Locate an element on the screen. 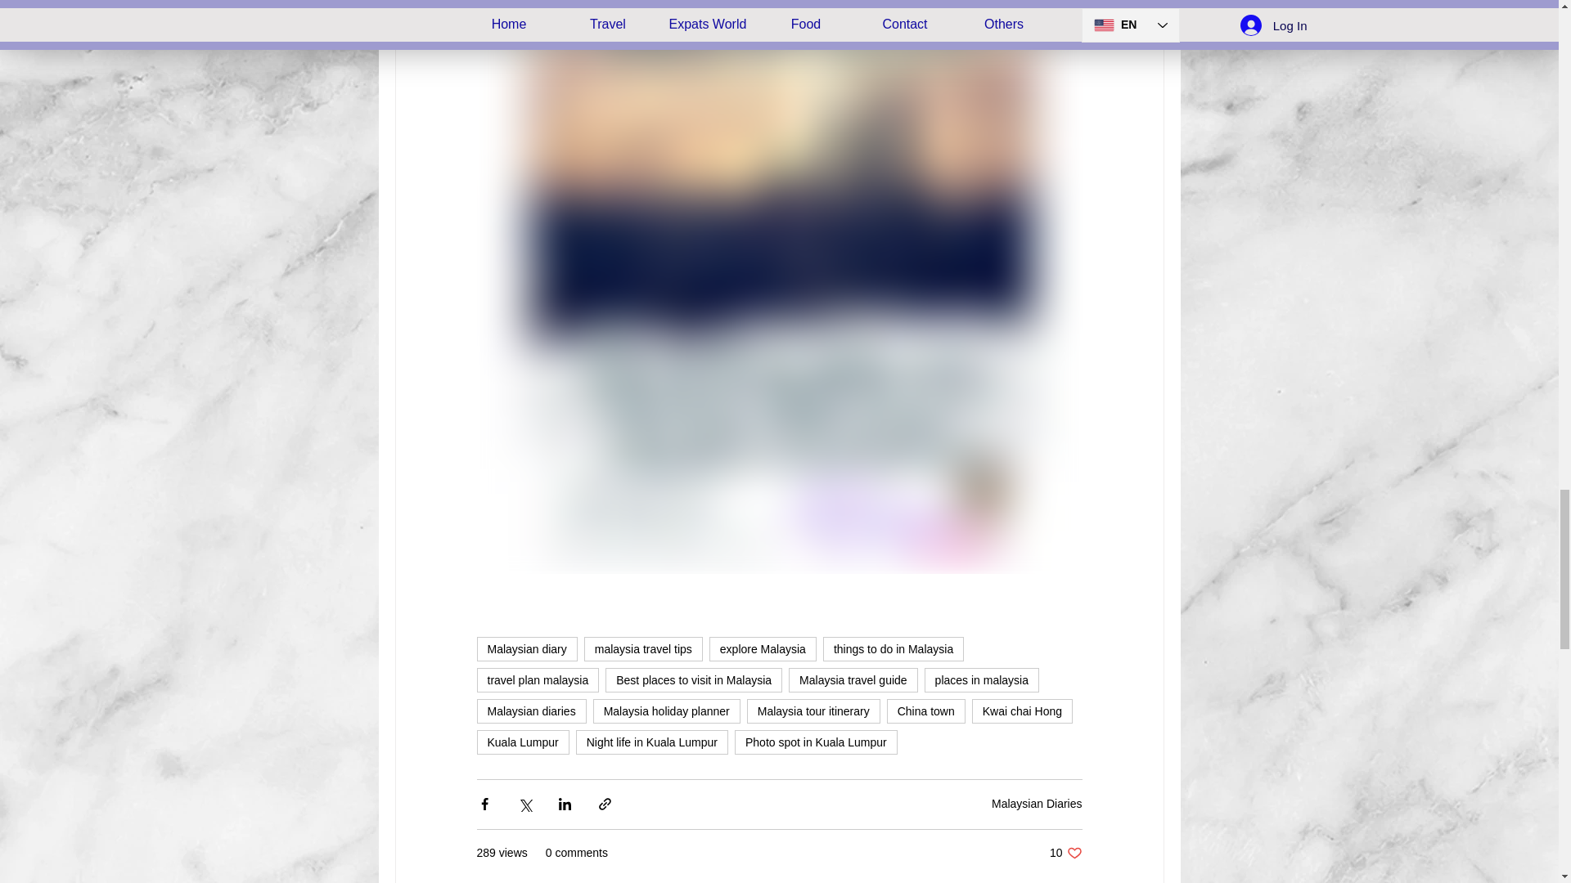 This screenshot has width=1571, height=883. Malaysia holiday planner is located at coordinates (666, 711).